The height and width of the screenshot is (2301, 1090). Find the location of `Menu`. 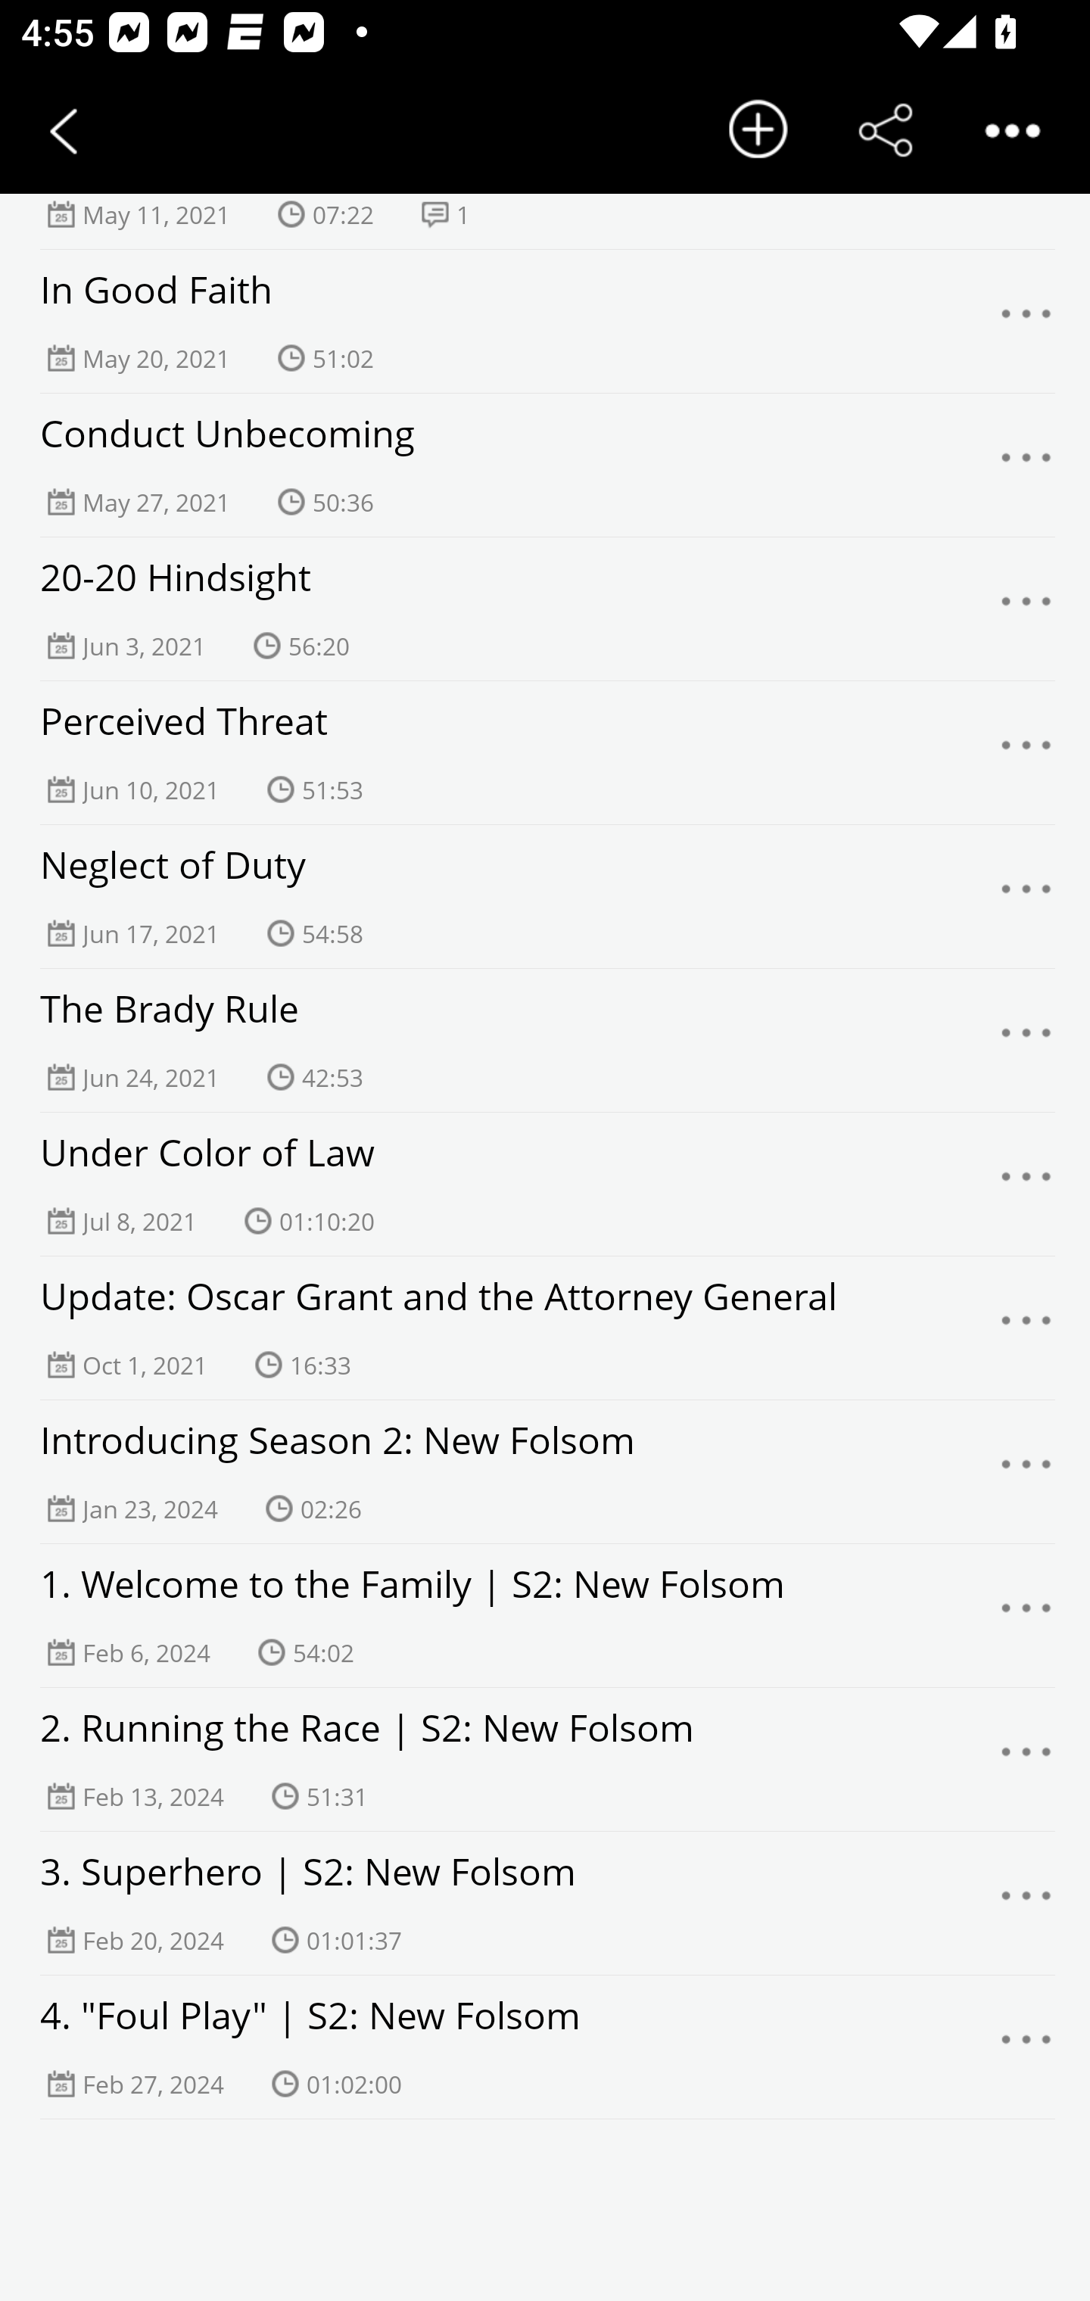

Menu is located at coordinates (1026, 896).